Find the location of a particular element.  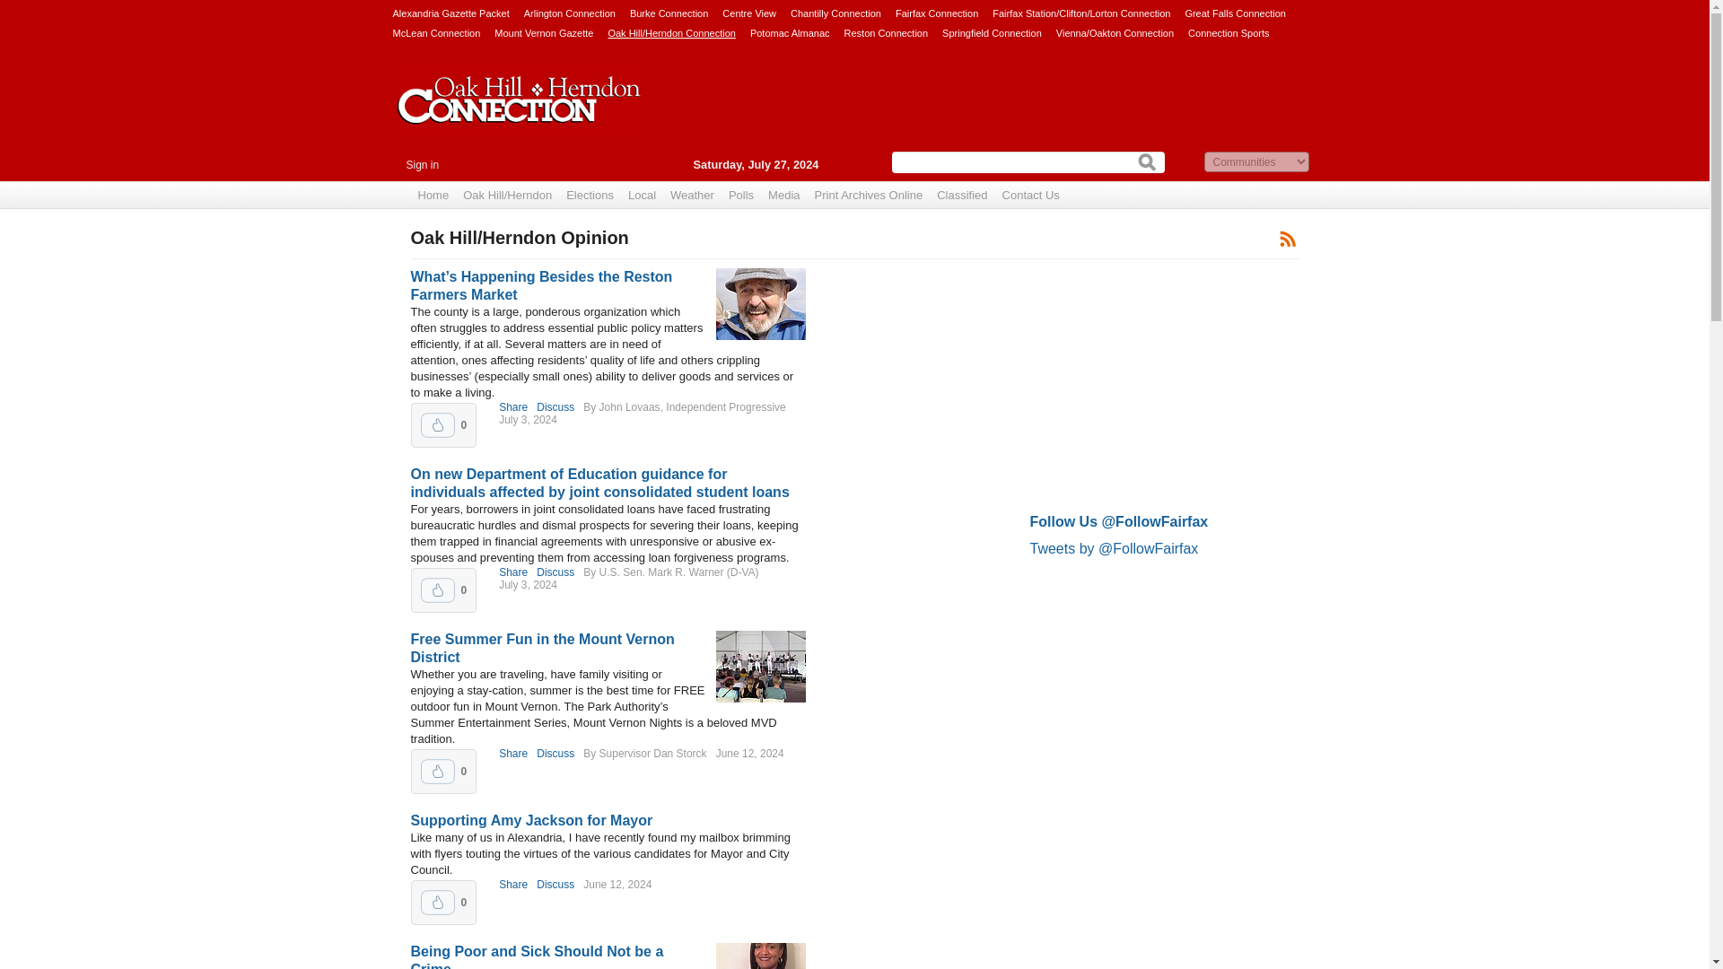

Subscribe to RSS feed is located at coordinates (1287, 237).